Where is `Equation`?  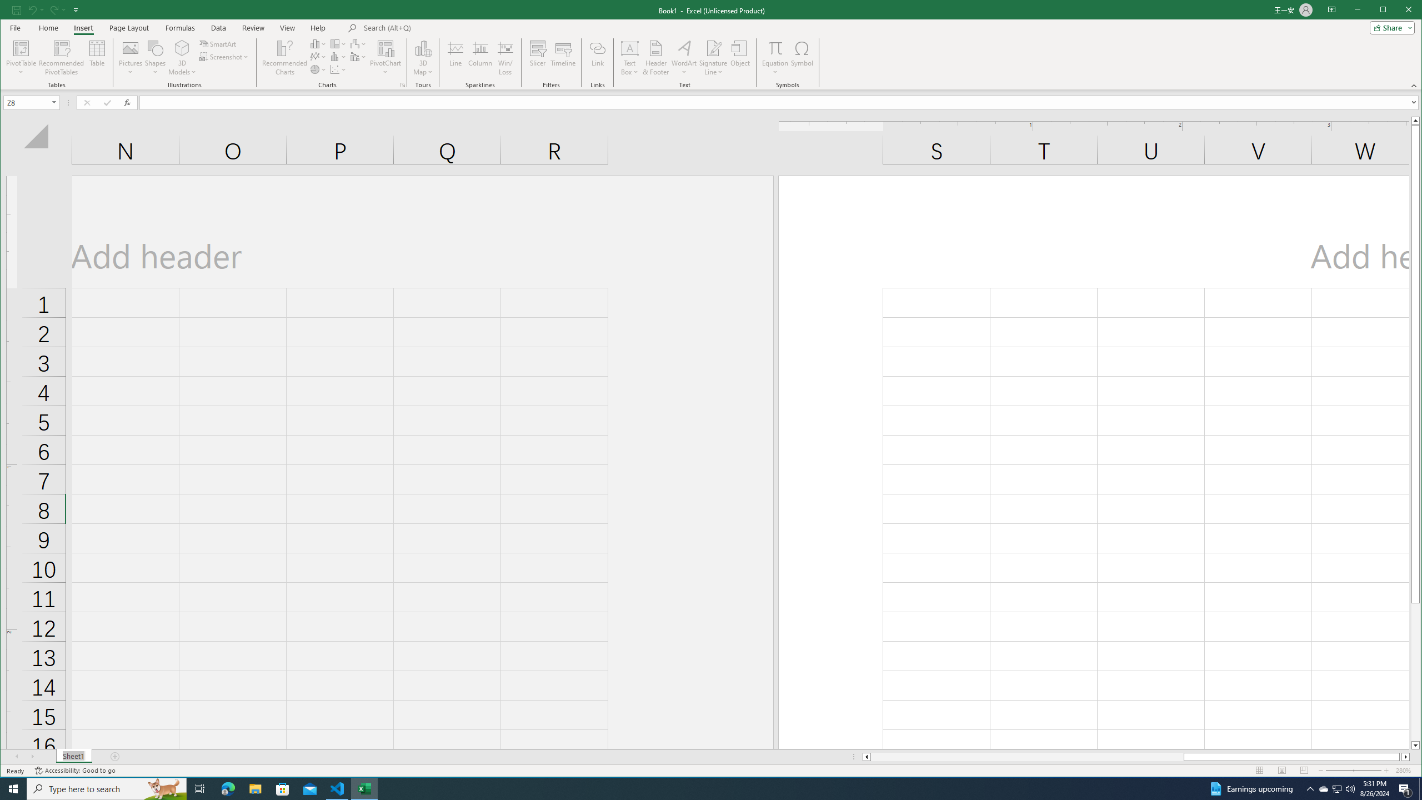 Equation is located at coordinates (774, 48).